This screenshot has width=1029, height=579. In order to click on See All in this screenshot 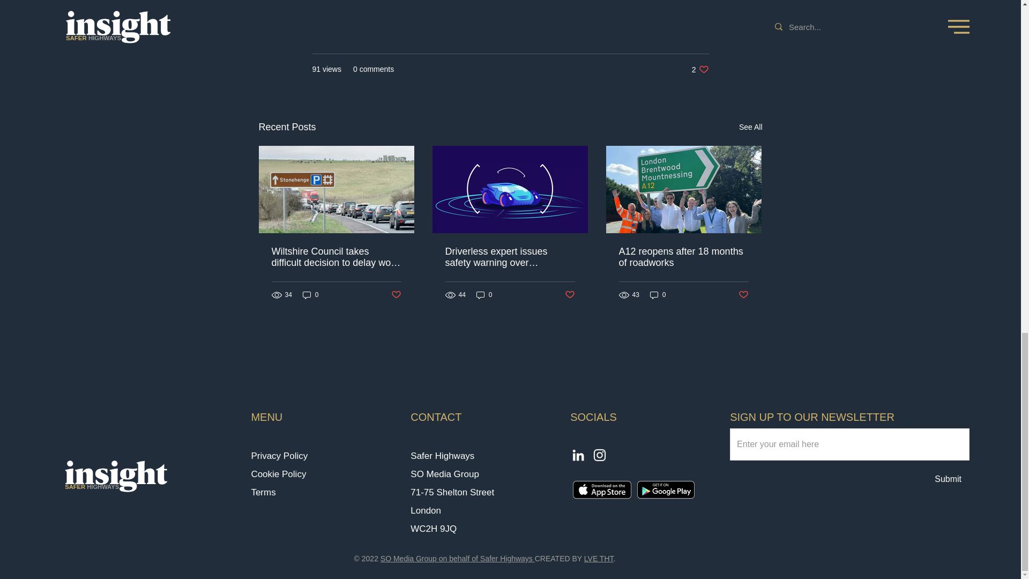, I will do `click(458, 558)`.